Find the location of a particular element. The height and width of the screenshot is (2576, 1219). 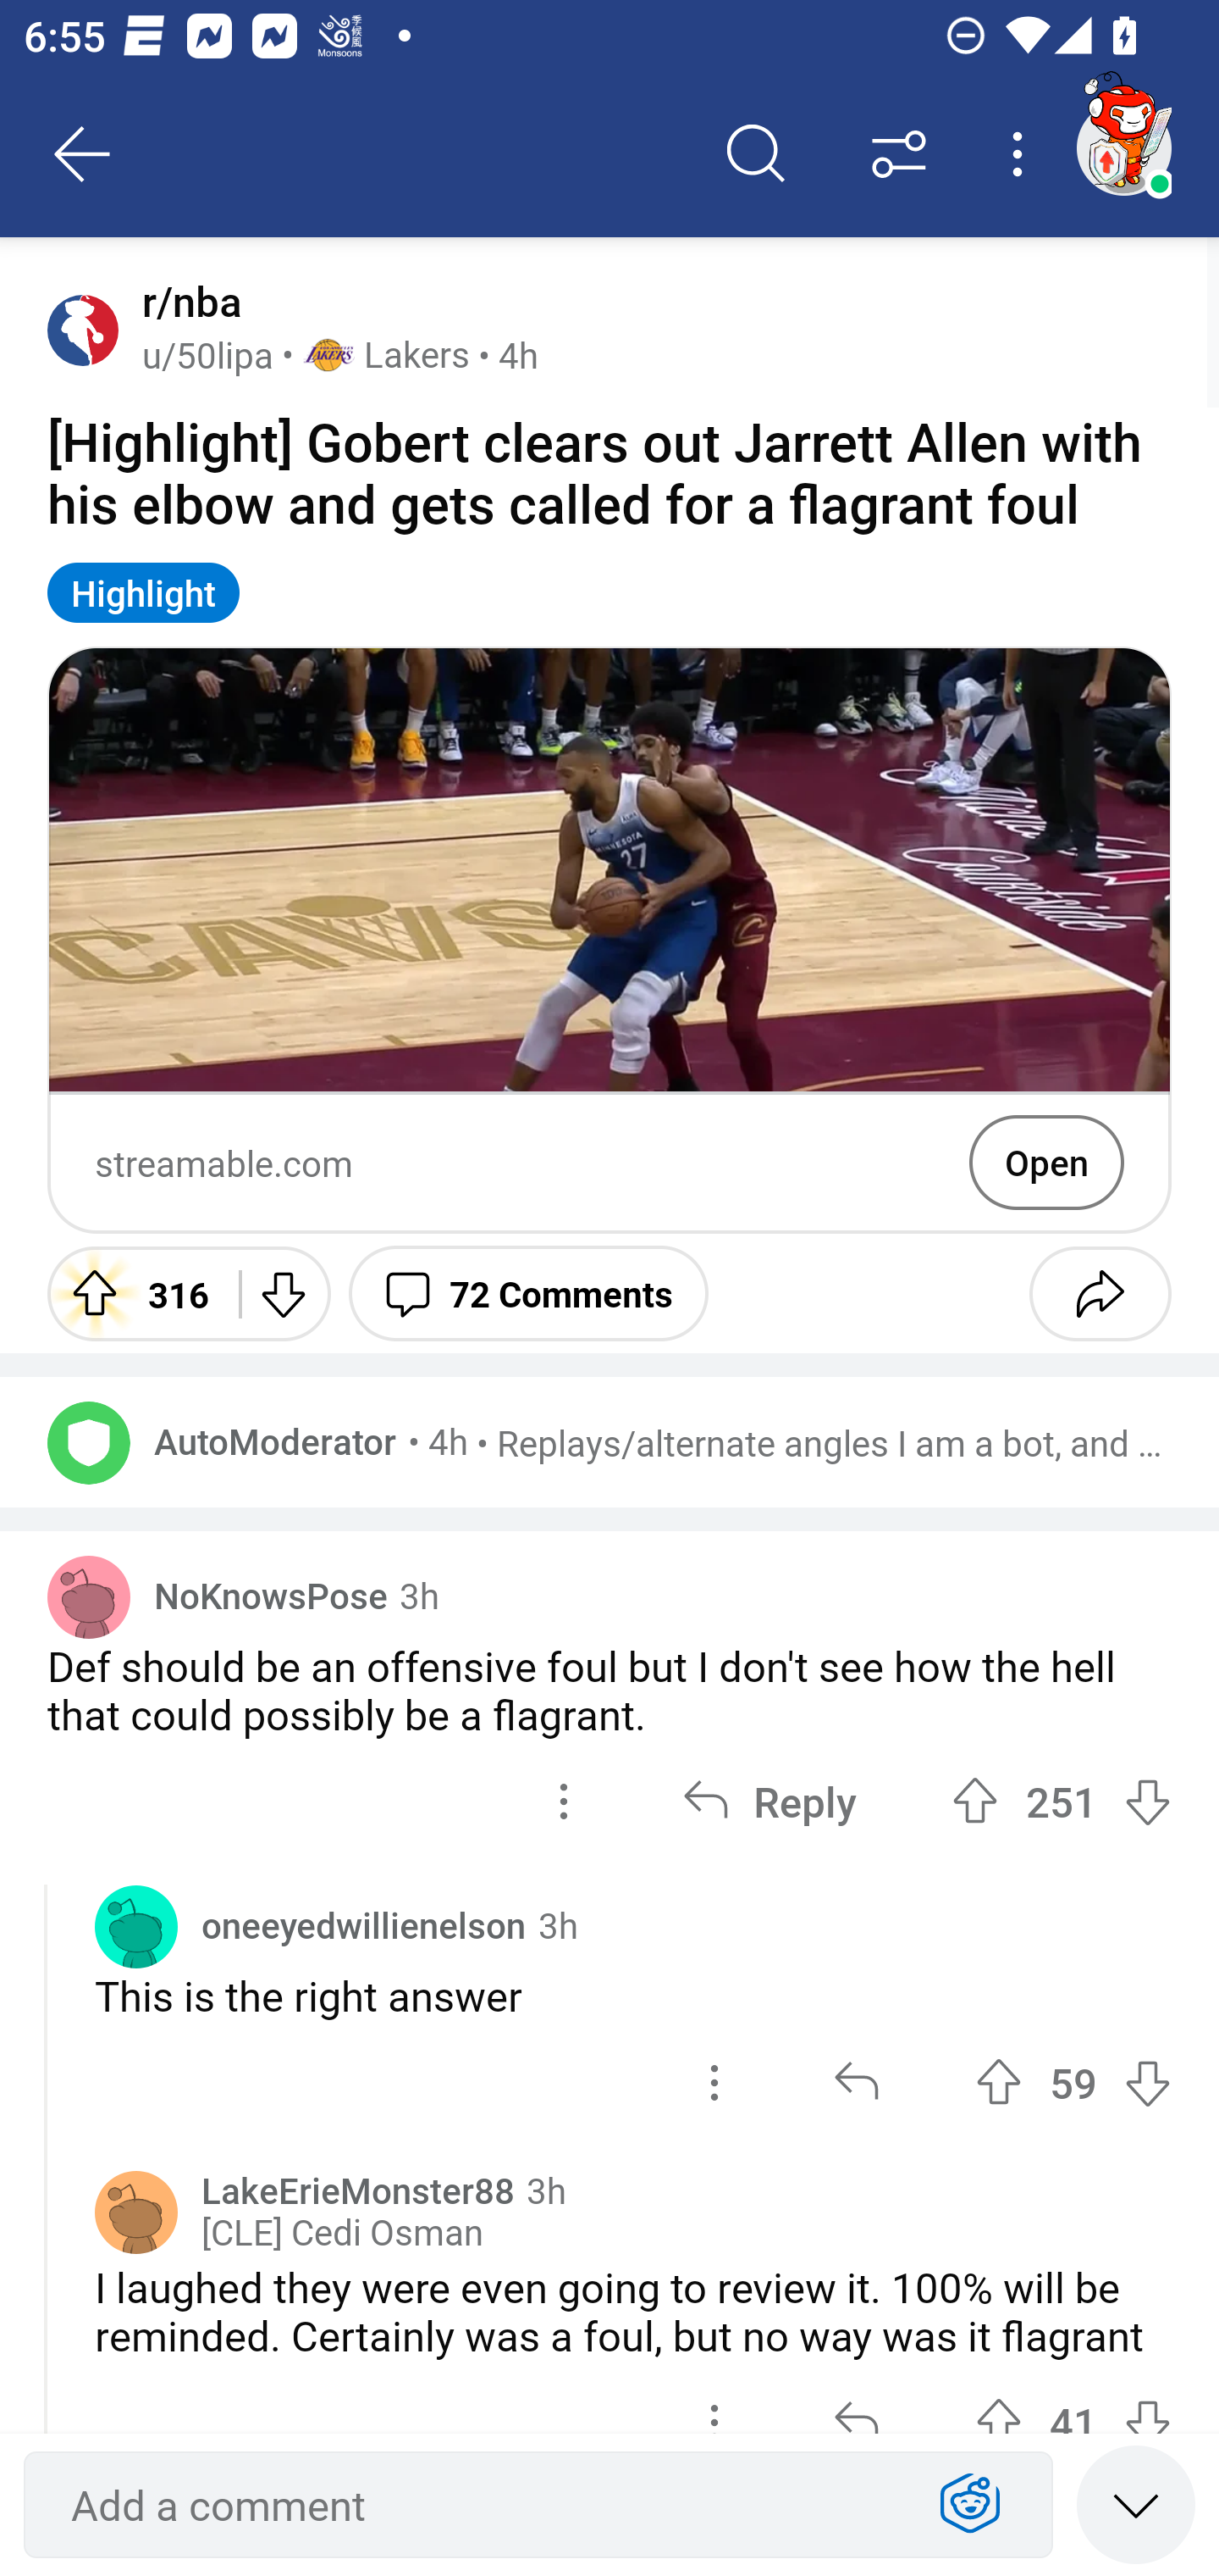

Avatar is located at coordinates (136, 2212).